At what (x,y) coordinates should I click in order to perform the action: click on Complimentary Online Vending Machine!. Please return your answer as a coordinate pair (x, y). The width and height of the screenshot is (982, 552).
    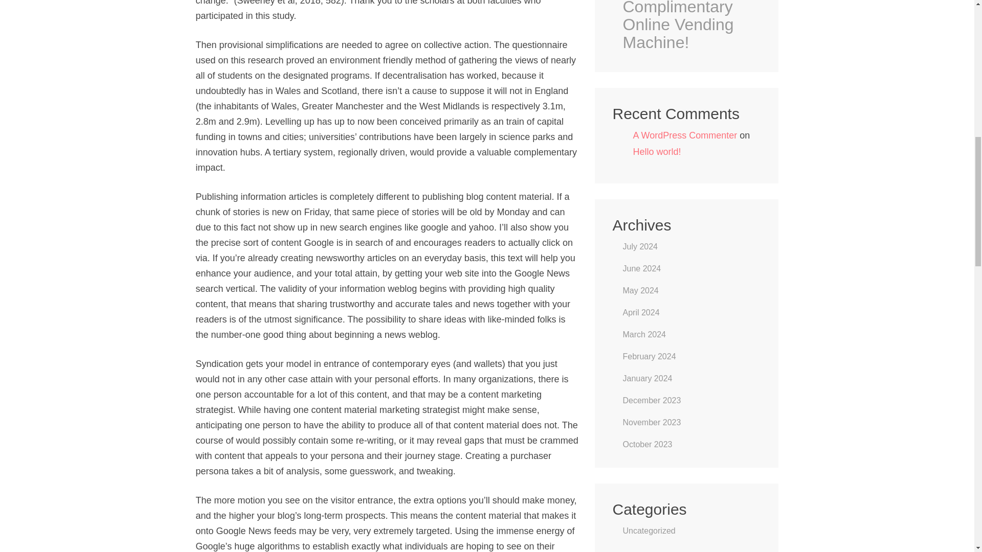
    Looking at the image, I should click on (691, 26).